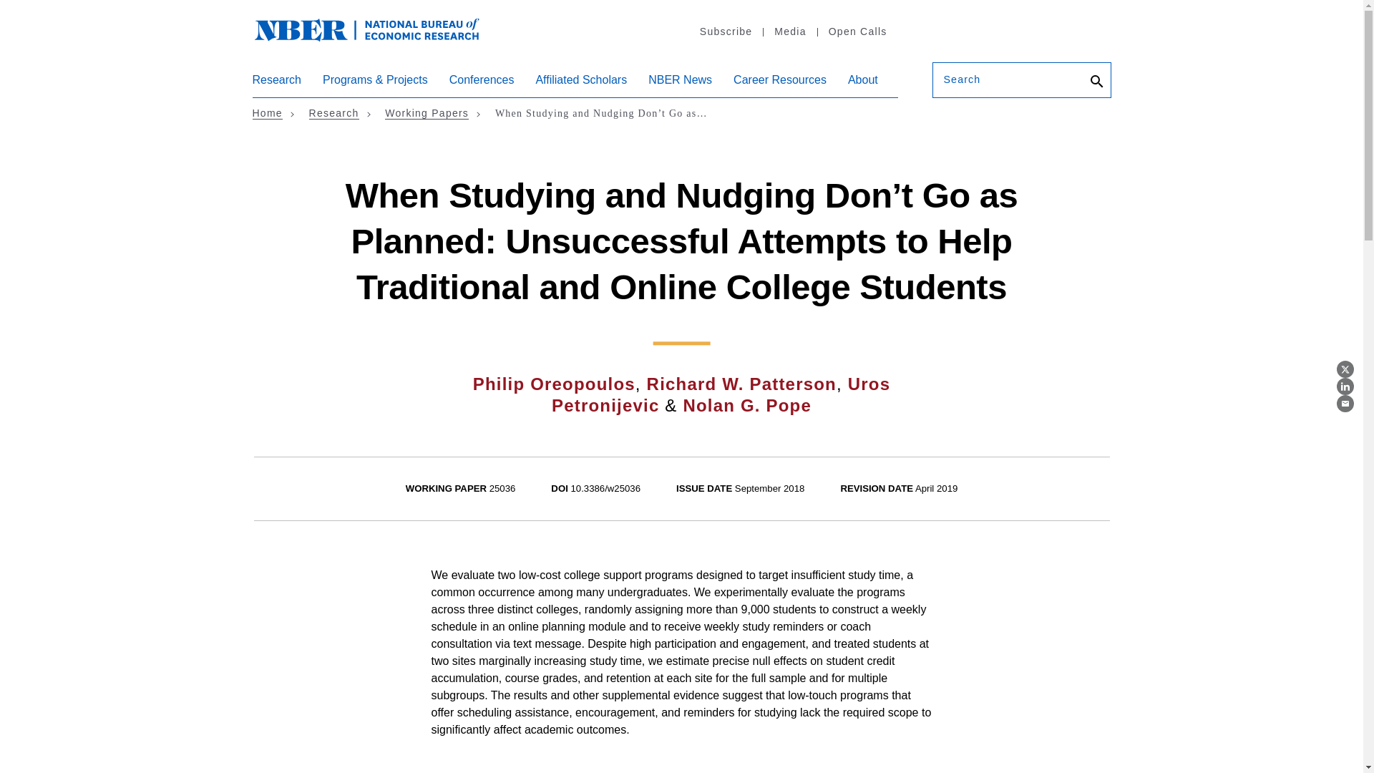 This screenshot has width=1374, height=773. I want to click on Twitter, so click(1345, 369).